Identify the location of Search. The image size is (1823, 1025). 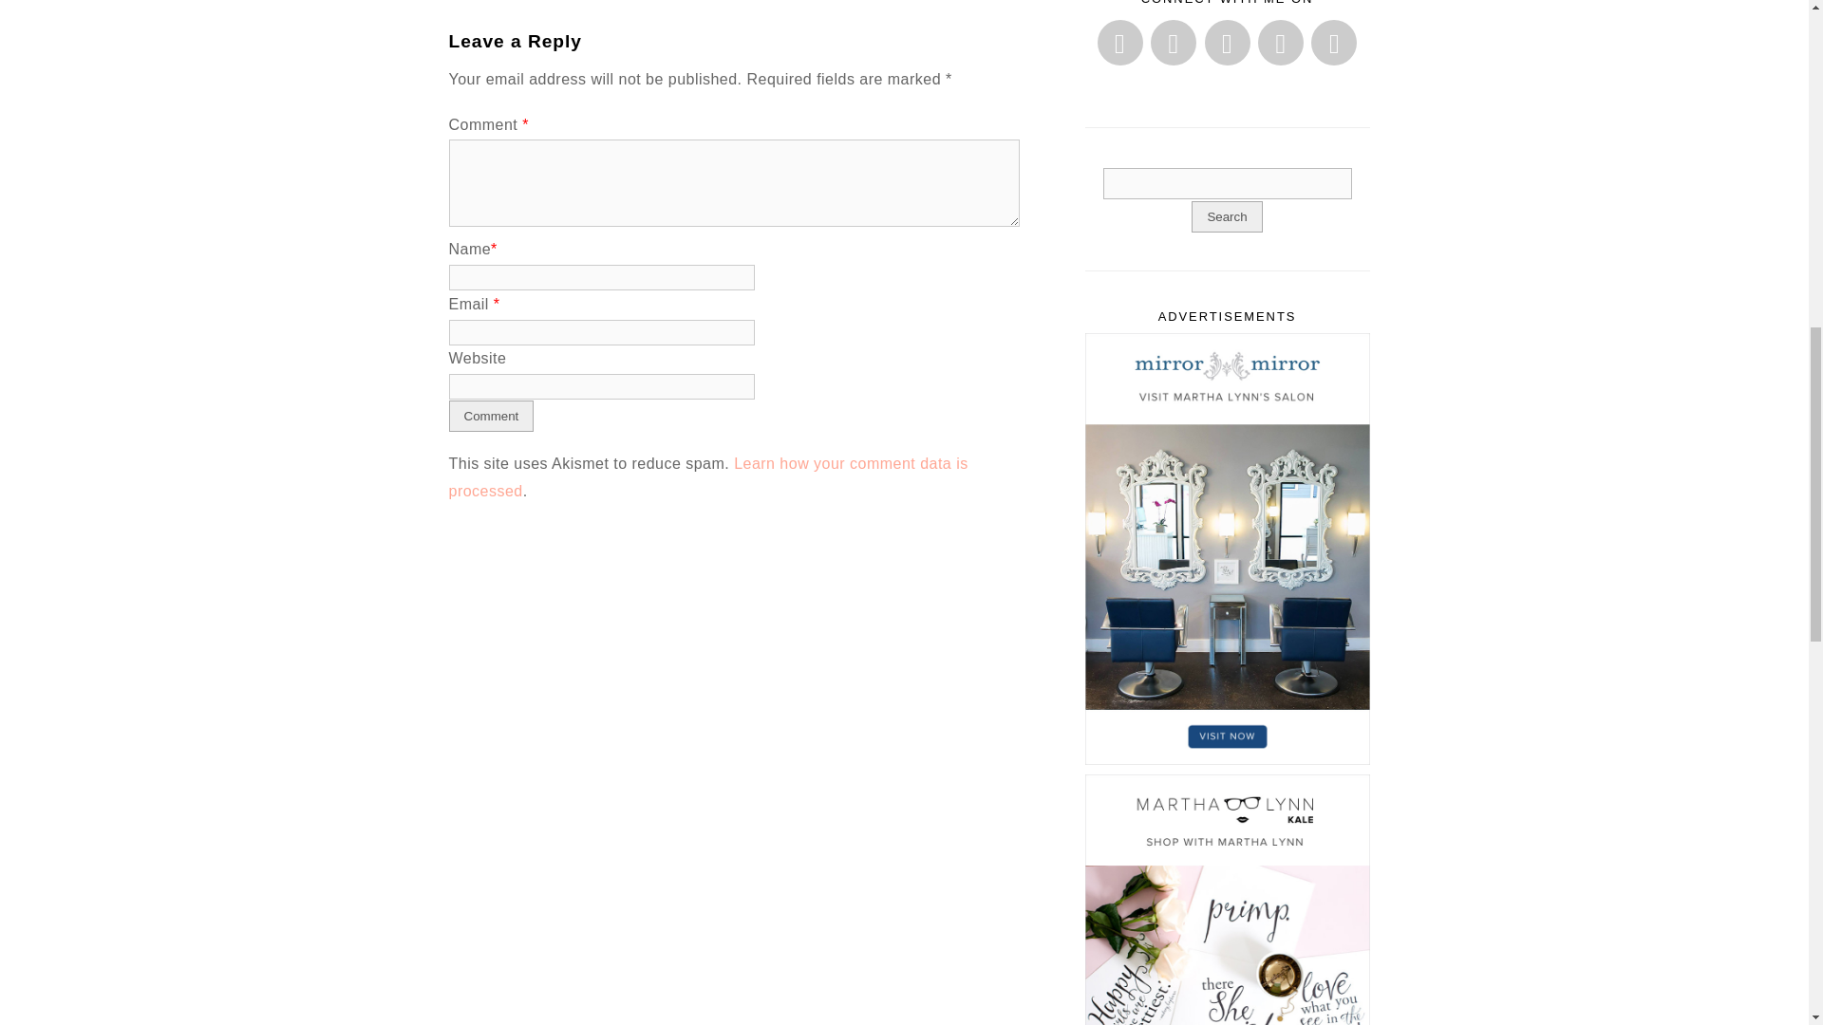
(1227, 183).